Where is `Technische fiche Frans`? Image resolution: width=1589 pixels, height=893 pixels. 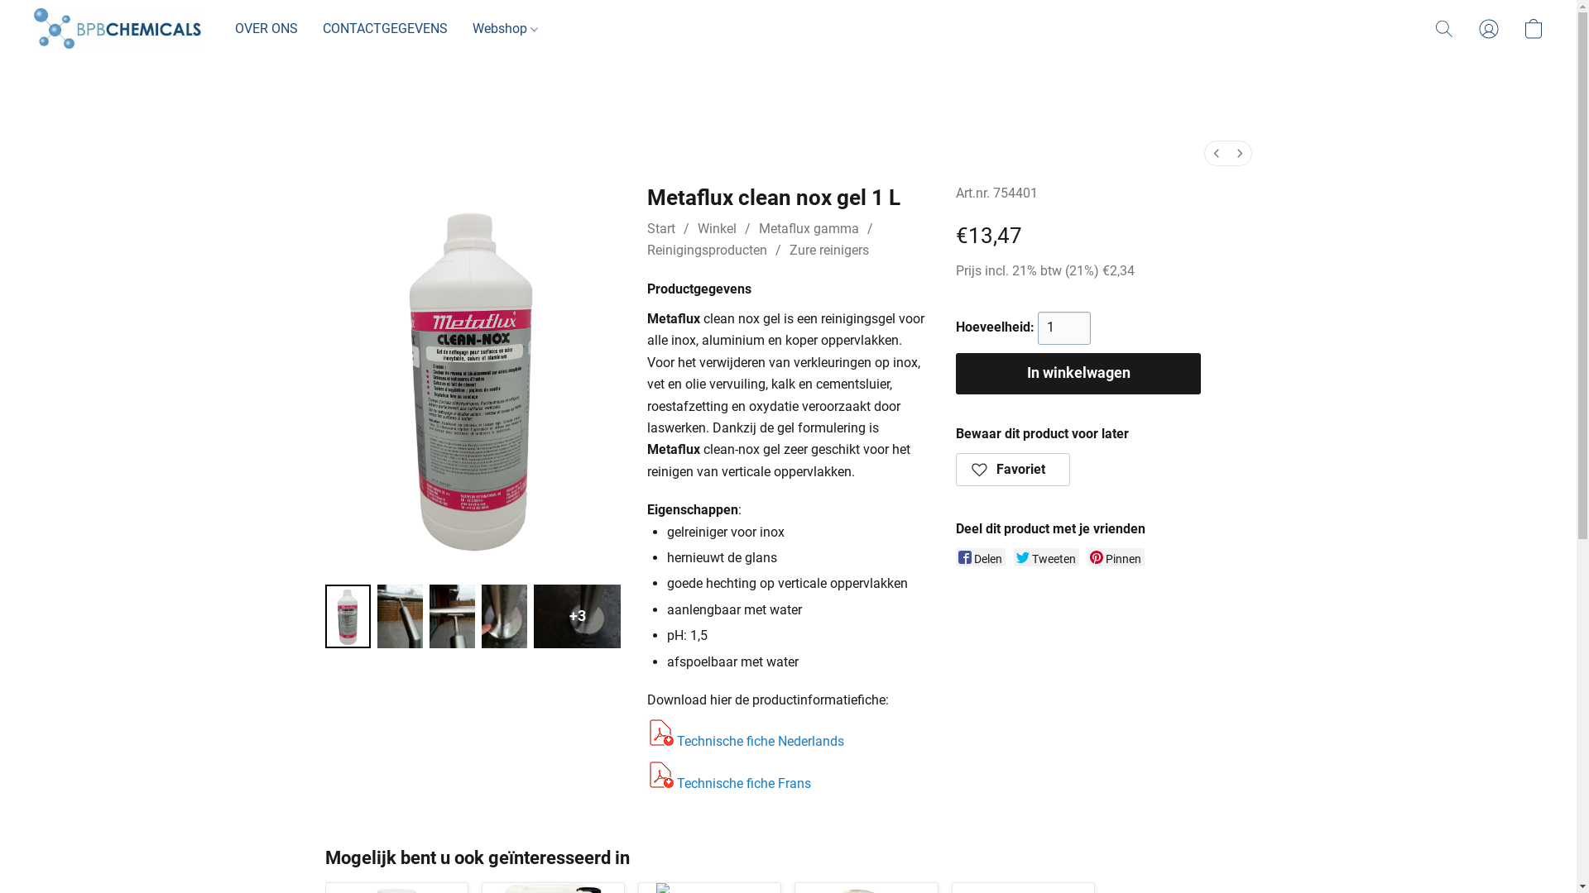
Technische fiche Frans is located at coordinates (743, 784).